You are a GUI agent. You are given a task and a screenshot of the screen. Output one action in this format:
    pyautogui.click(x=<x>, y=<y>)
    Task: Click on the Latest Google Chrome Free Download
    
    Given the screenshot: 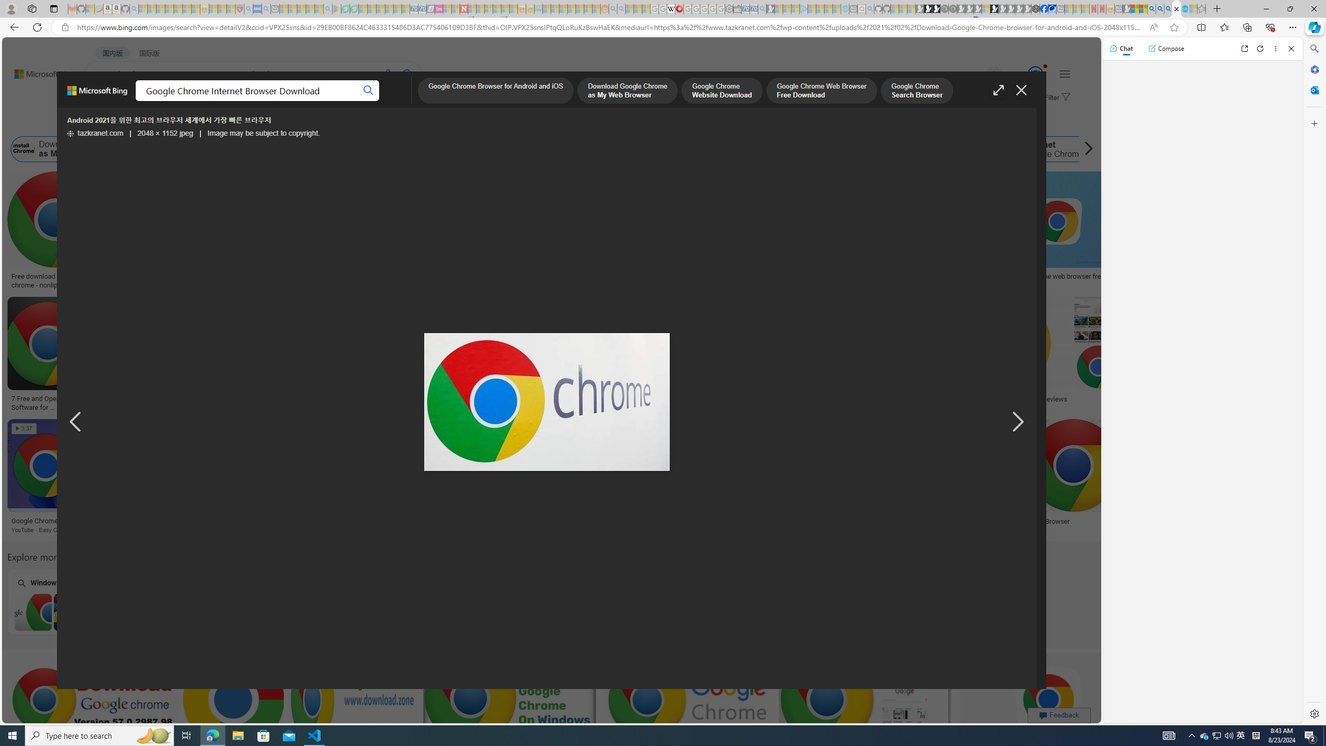 What is the action you would take?
    pyautogui.click(x=830, y=149)
    